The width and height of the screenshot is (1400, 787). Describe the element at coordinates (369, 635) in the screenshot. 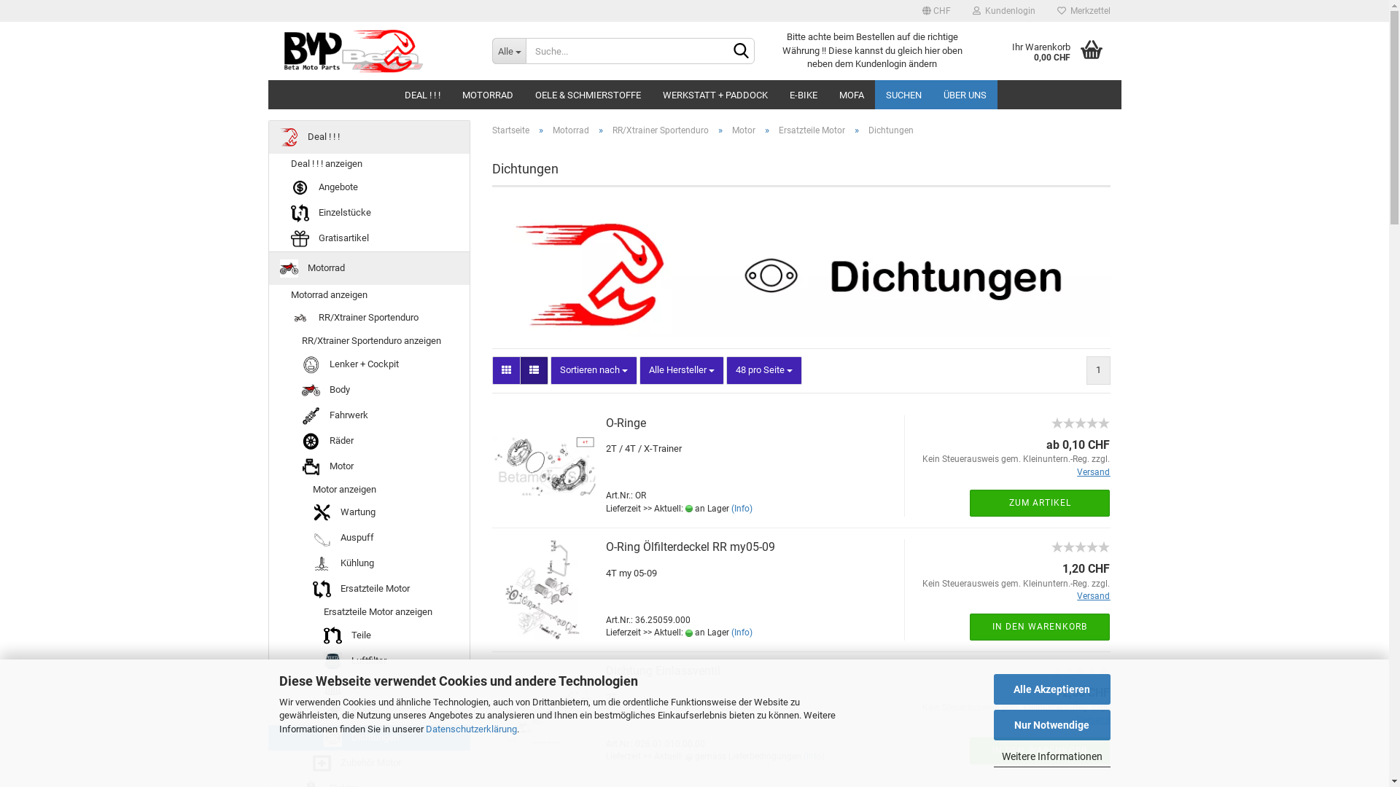

I see `Teile` at that location.